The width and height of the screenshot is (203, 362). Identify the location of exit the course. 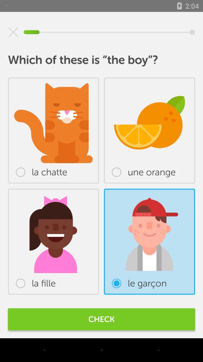
(13, 32).